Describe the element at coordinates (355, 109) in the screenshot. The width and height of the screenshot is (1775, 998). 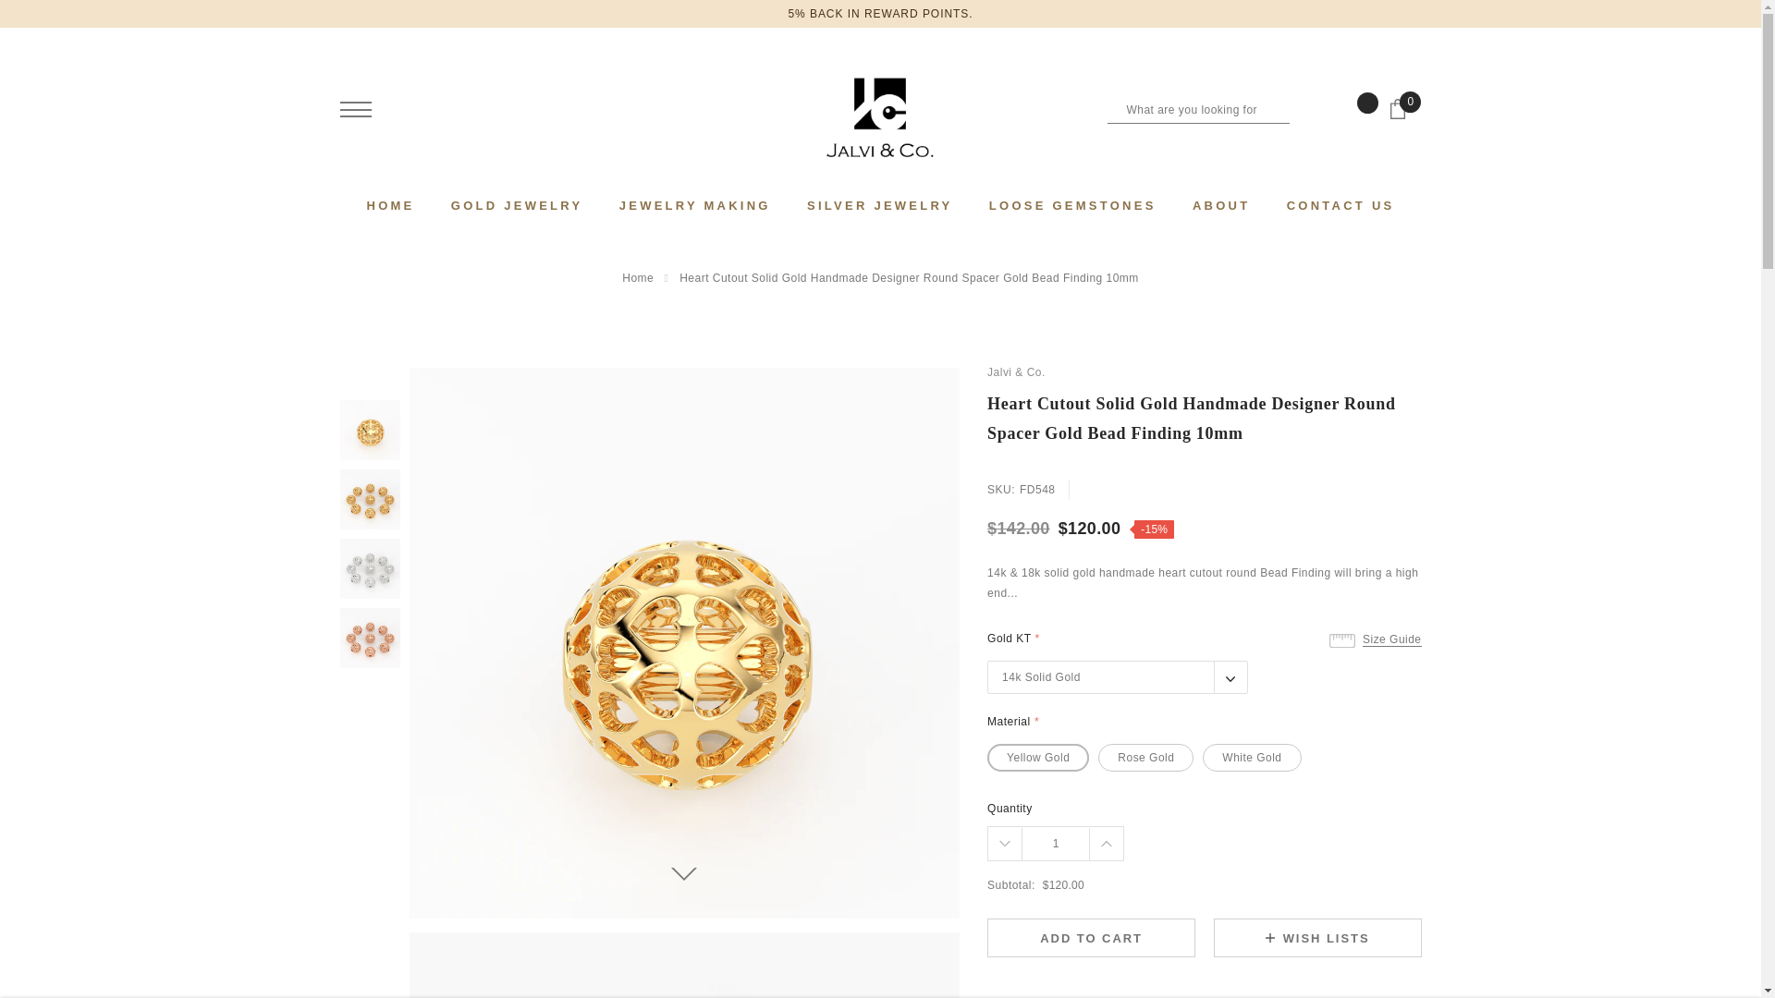
I see `Menu left` at that location.